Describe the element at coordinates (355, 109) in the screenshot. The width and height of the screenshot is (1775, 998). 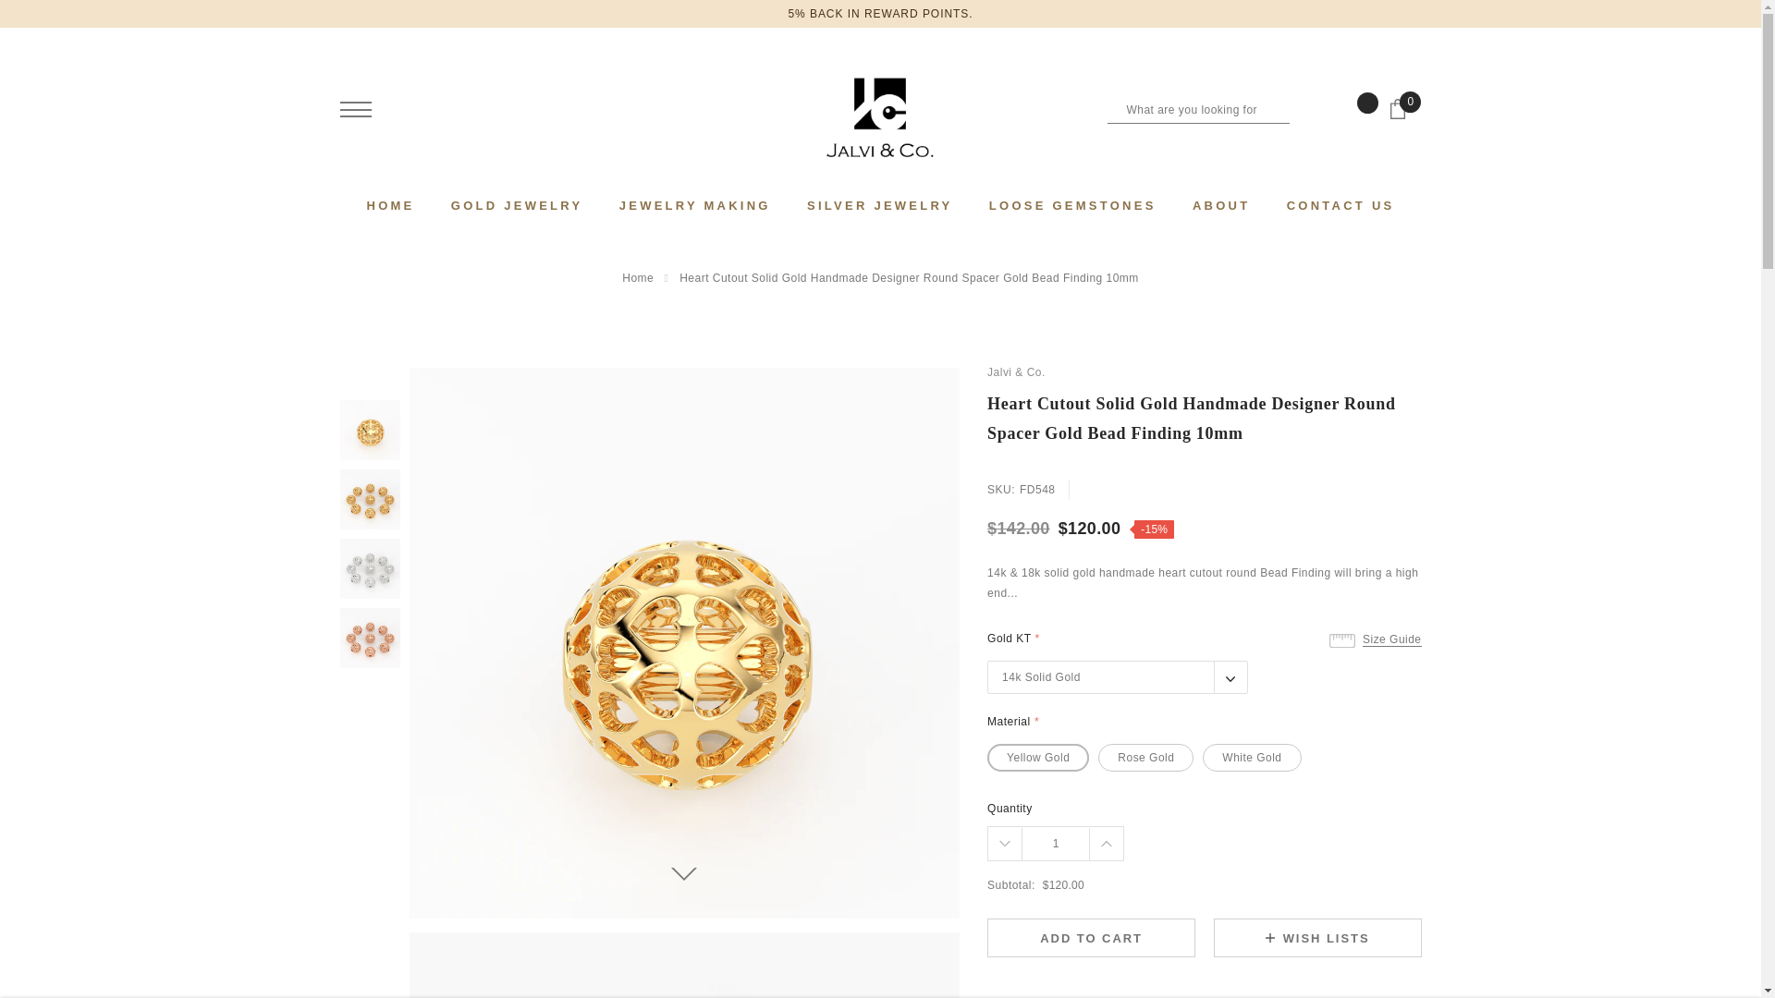
I see `Menu left` at that location.